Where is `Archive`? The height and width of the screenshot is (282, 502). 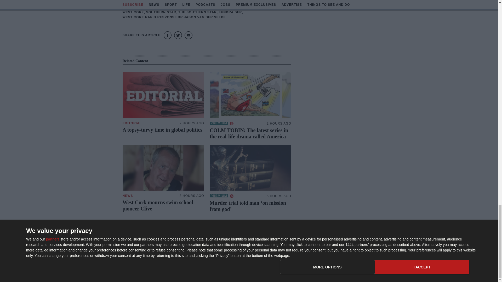 Archive is located at coordinates (289, 257).